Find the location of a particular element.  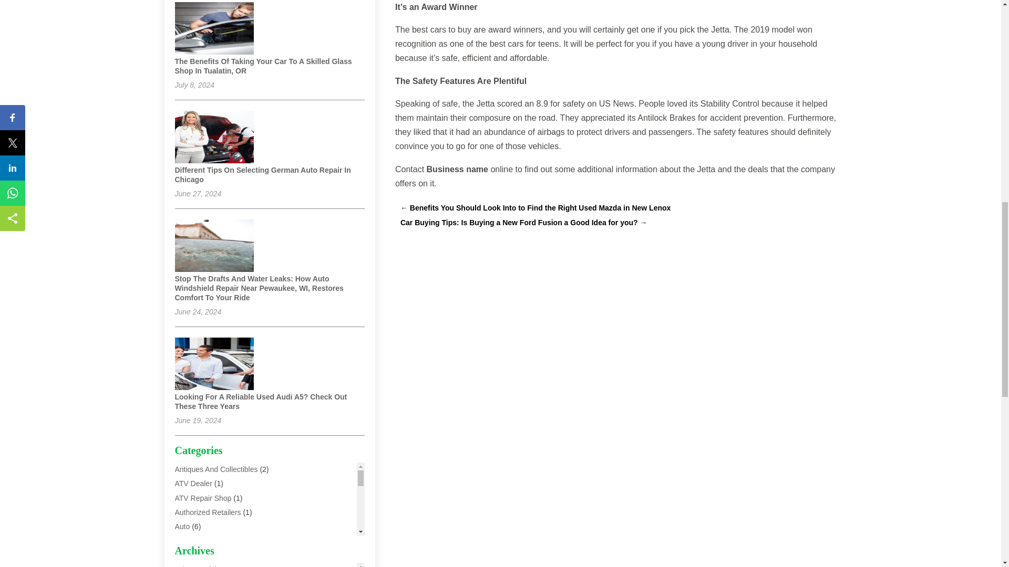

Auto Dealer is located at coordinates (193, 554).